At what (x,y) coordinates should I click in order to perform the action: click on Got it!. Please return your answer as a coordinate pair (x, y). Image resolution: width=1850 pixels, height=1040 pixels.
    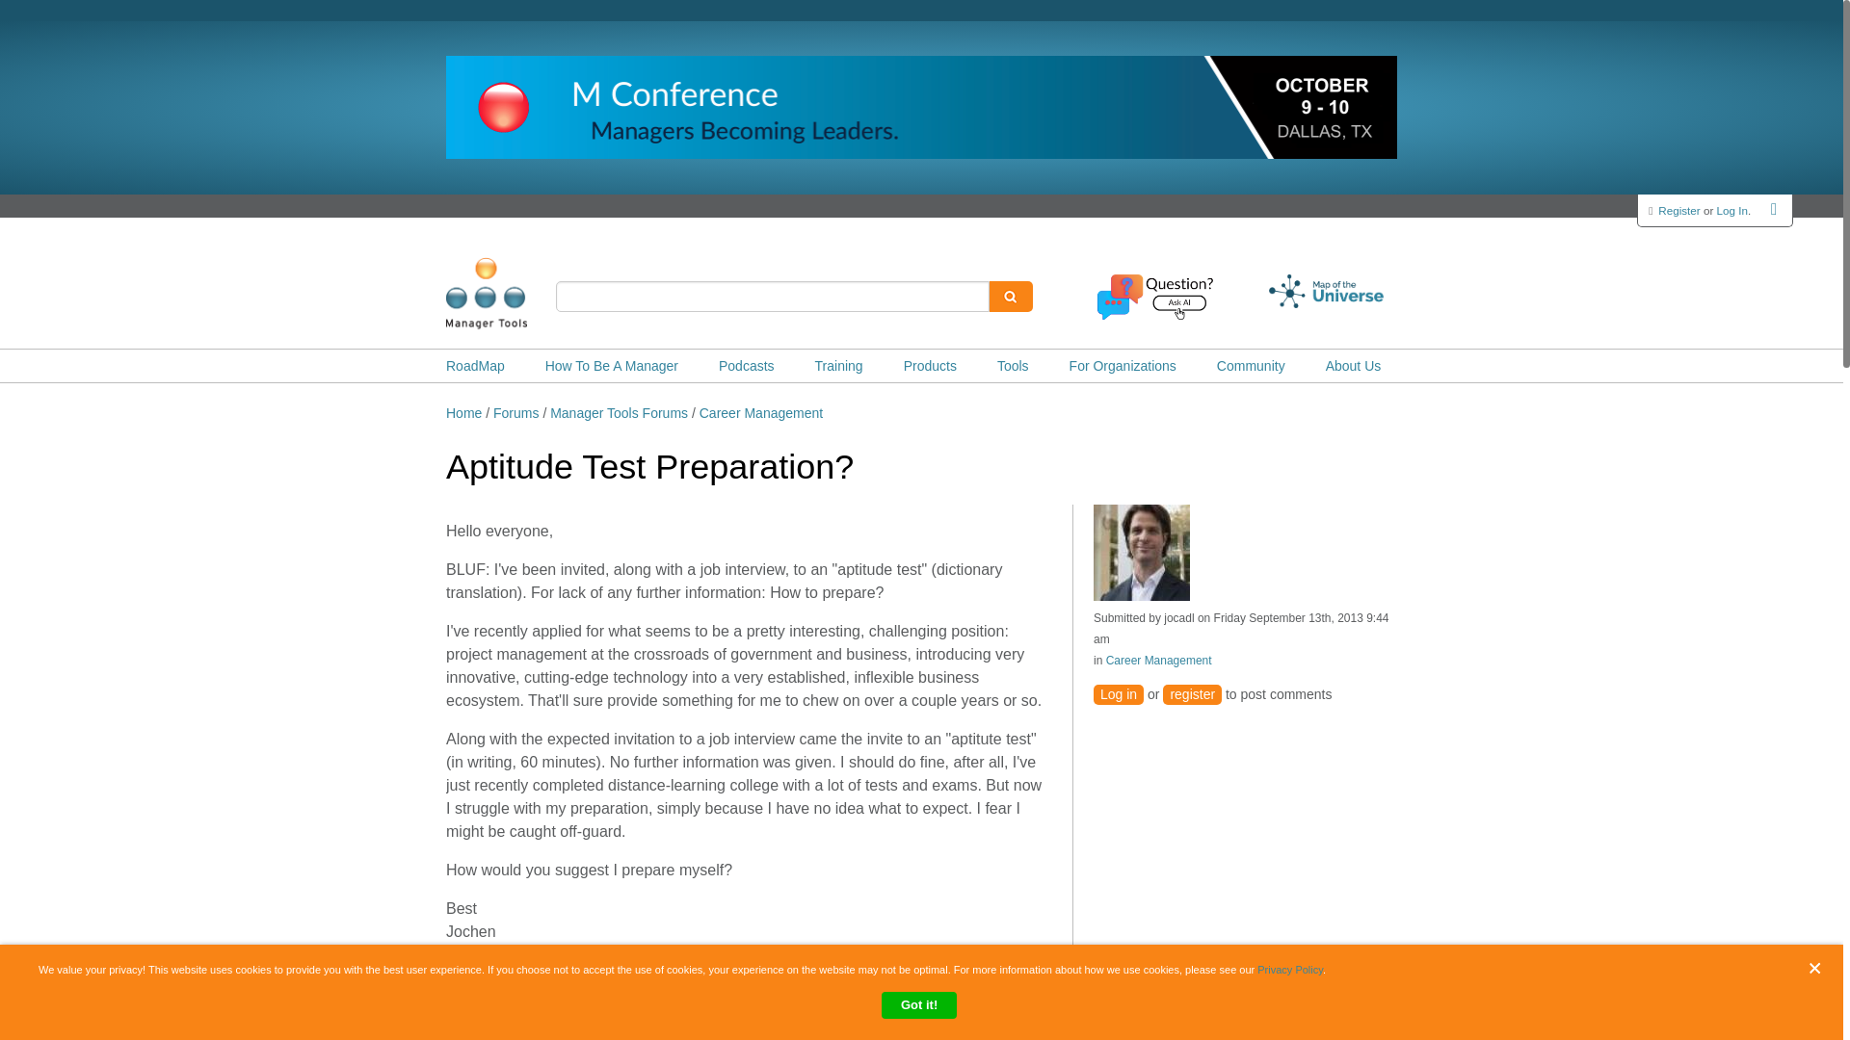
    Looking at the image, I should click on (919, 1005).